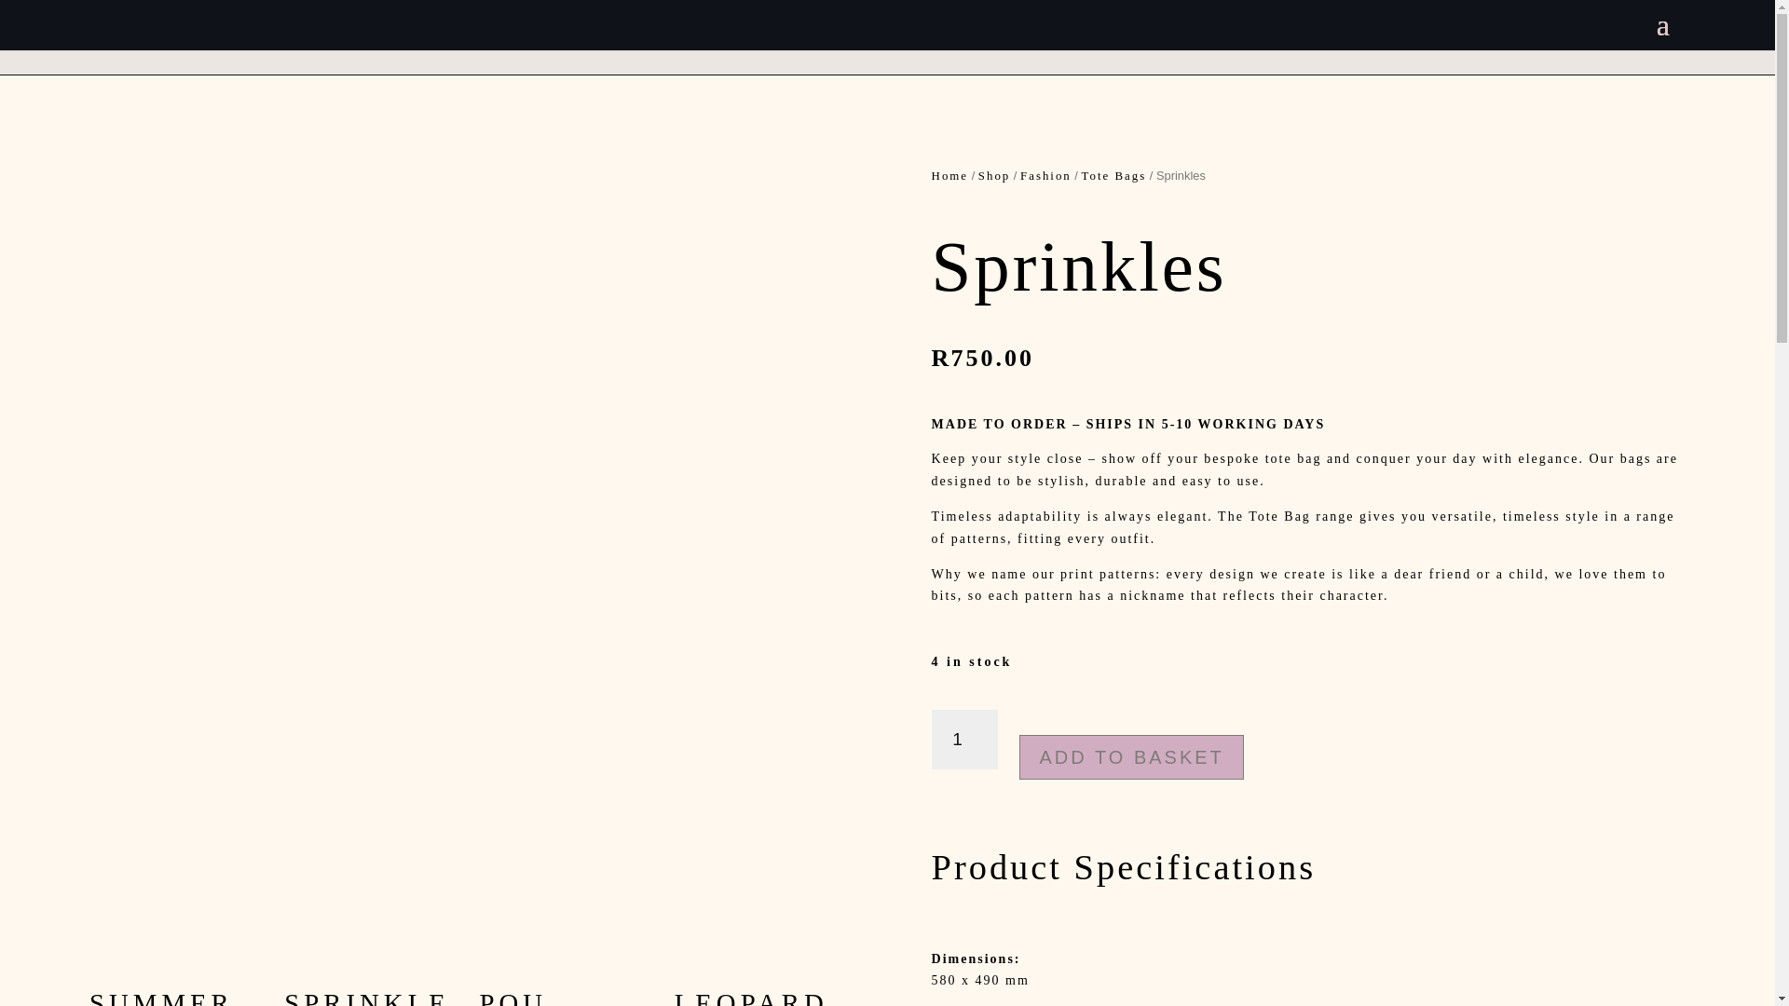 This screenshot has height=1006, width=1789. Describe the element at coordinates (1114, 175) in the screenshot. I see `Tote Bags` at that location.